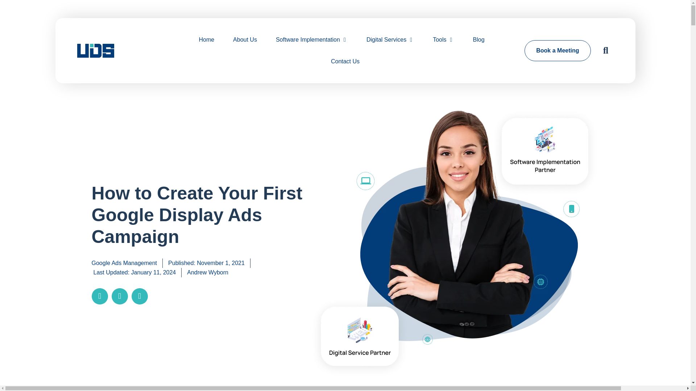 The image size is (696, 391). Describe the element at coordinates (308, 40) in the screenshot. I see `Software Implementation` at that location.